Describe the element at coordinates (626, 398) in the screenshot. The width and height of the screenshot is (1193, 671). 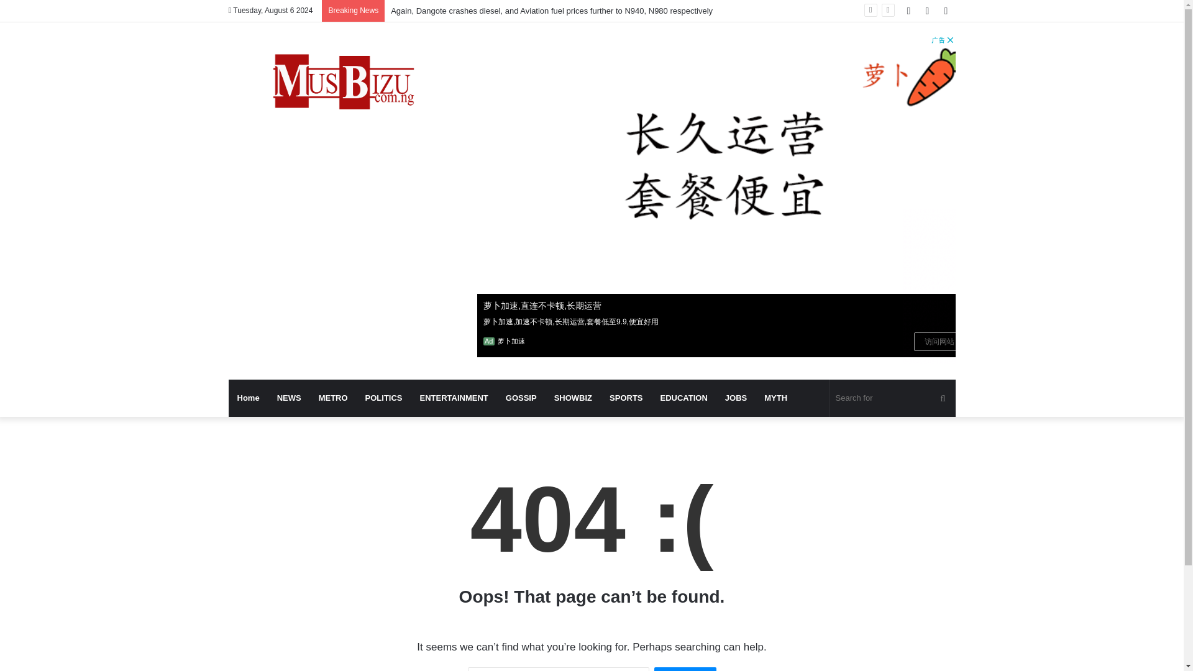
I see `SPORTS` at that location.